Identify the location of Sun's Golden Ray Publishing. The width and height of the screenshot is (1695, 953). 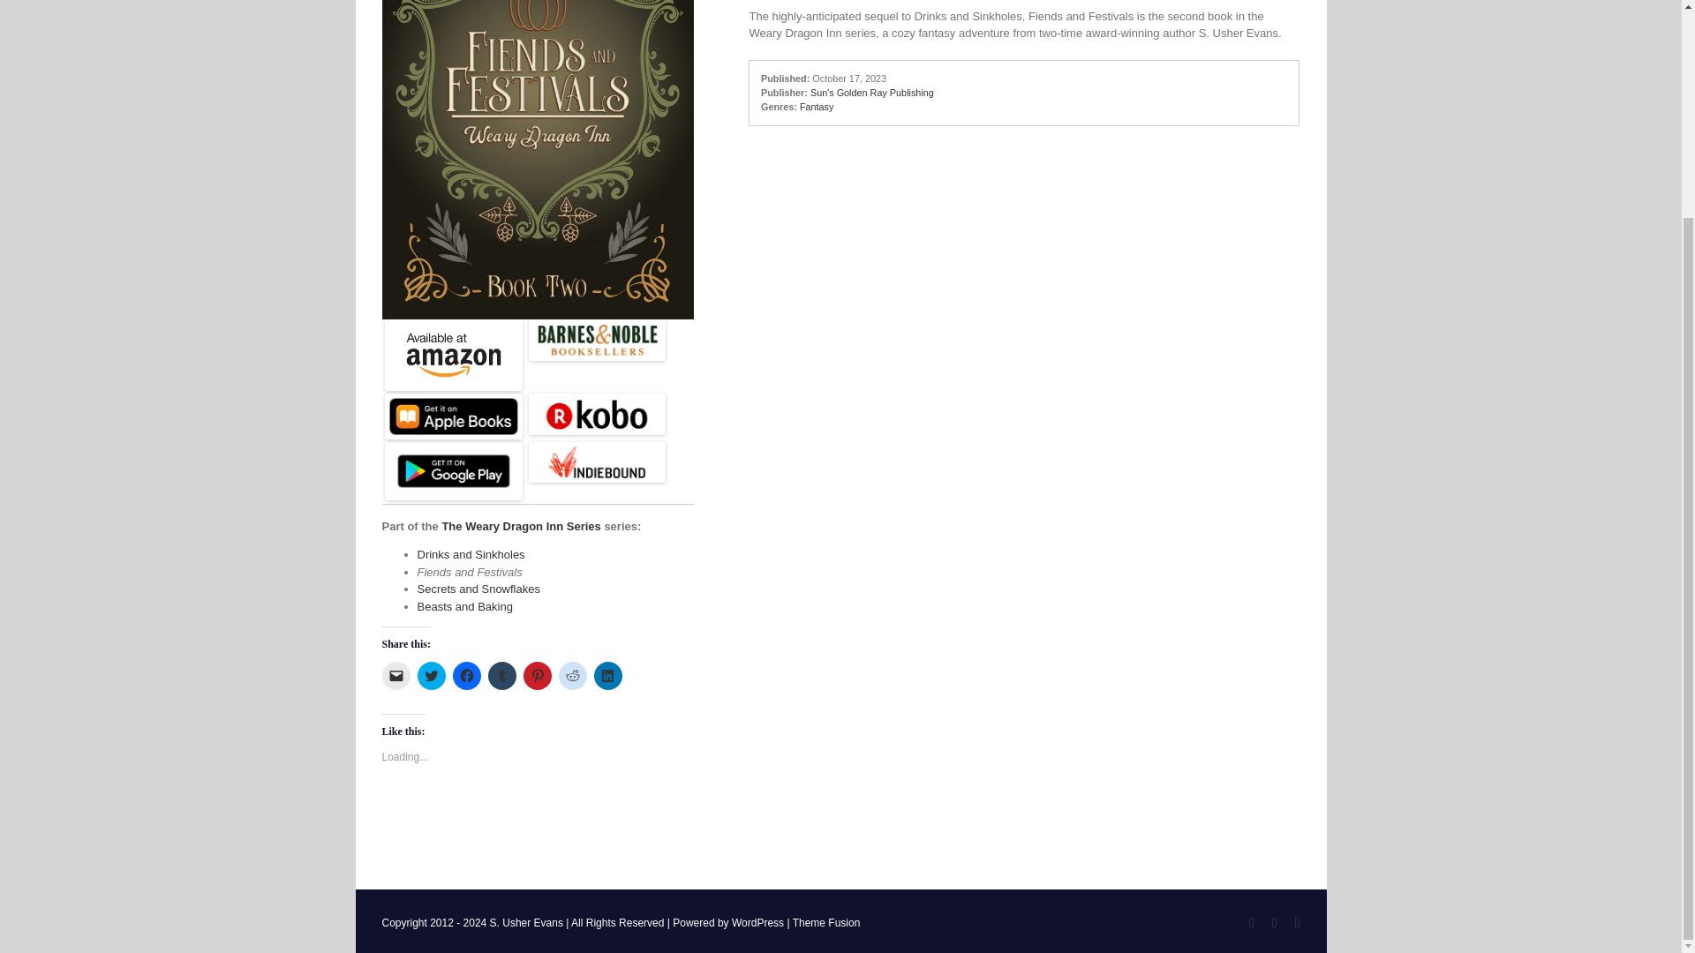
(871, 93).